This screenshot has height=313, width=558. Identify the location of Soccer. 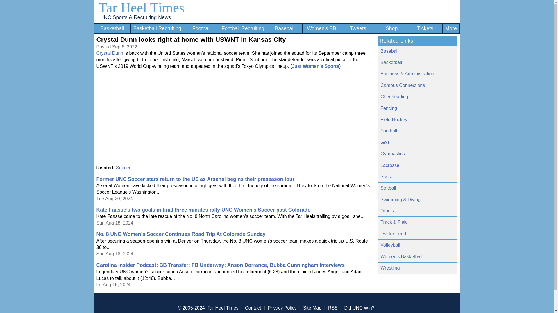
(417, 177).